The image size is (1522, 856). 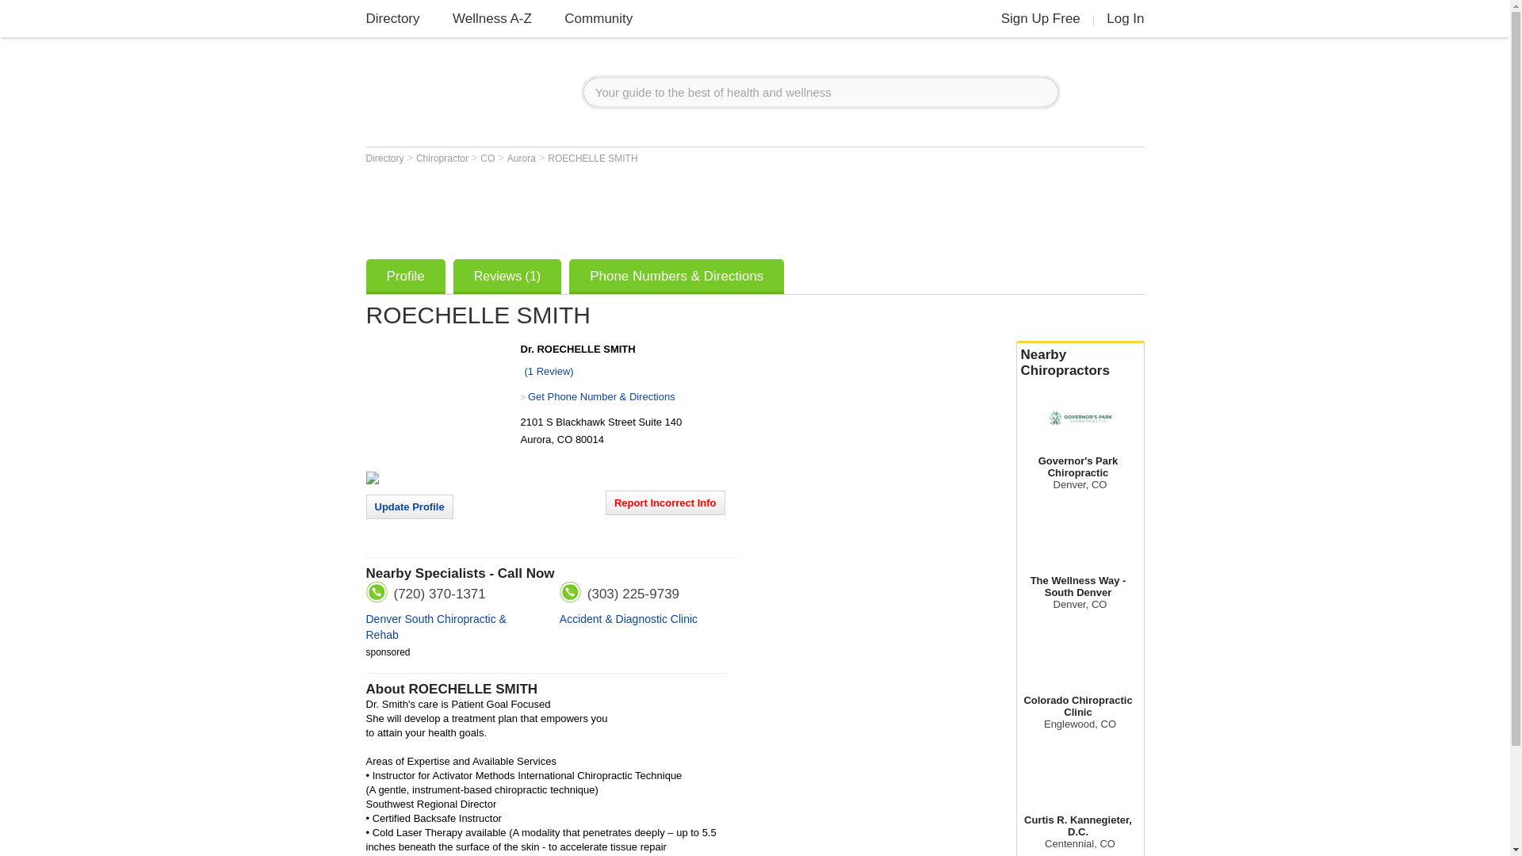 I want to click on Your guide to the best of health and wellness, so click(x=821, y=92).